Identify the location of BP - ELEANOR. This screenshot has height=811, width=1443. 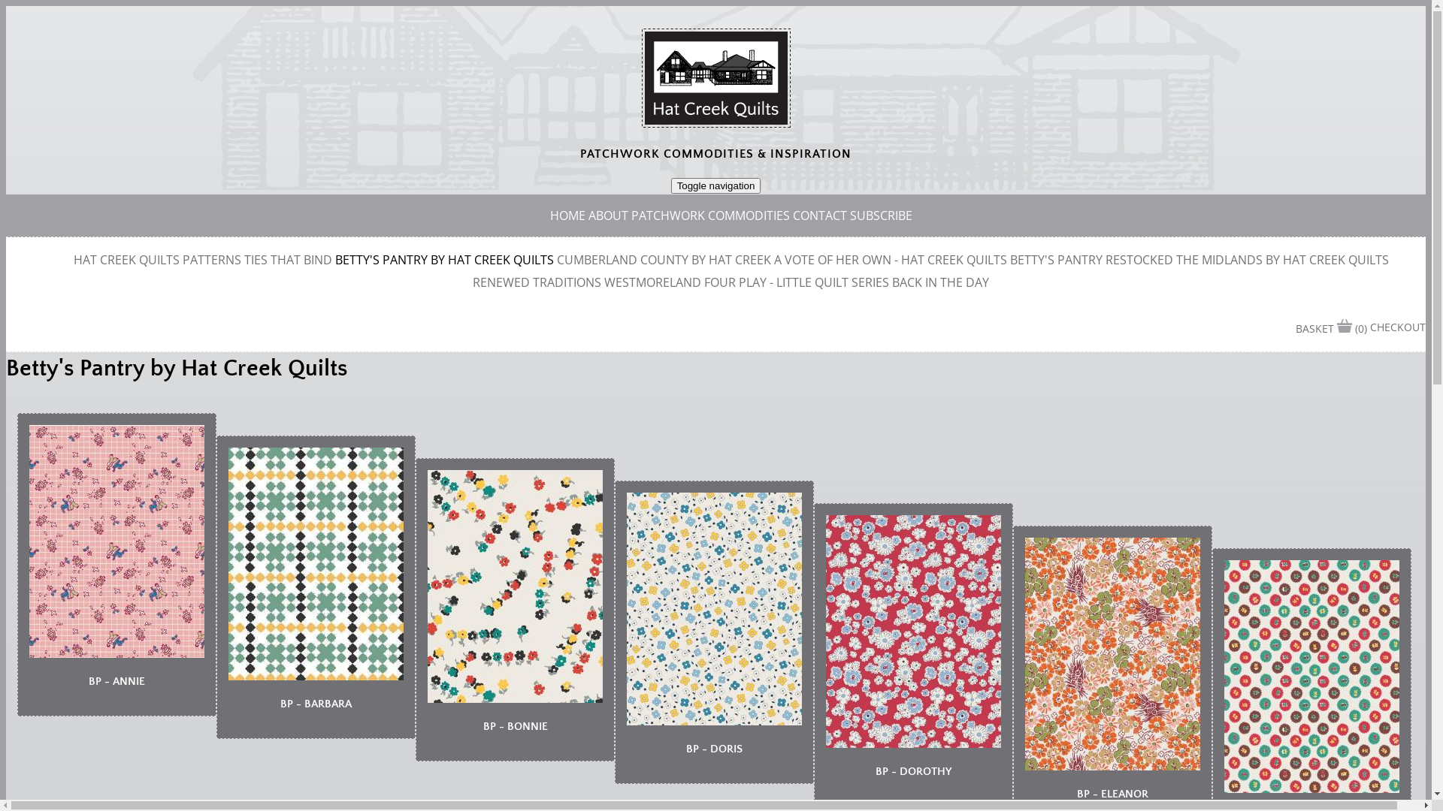
(1112, 794).